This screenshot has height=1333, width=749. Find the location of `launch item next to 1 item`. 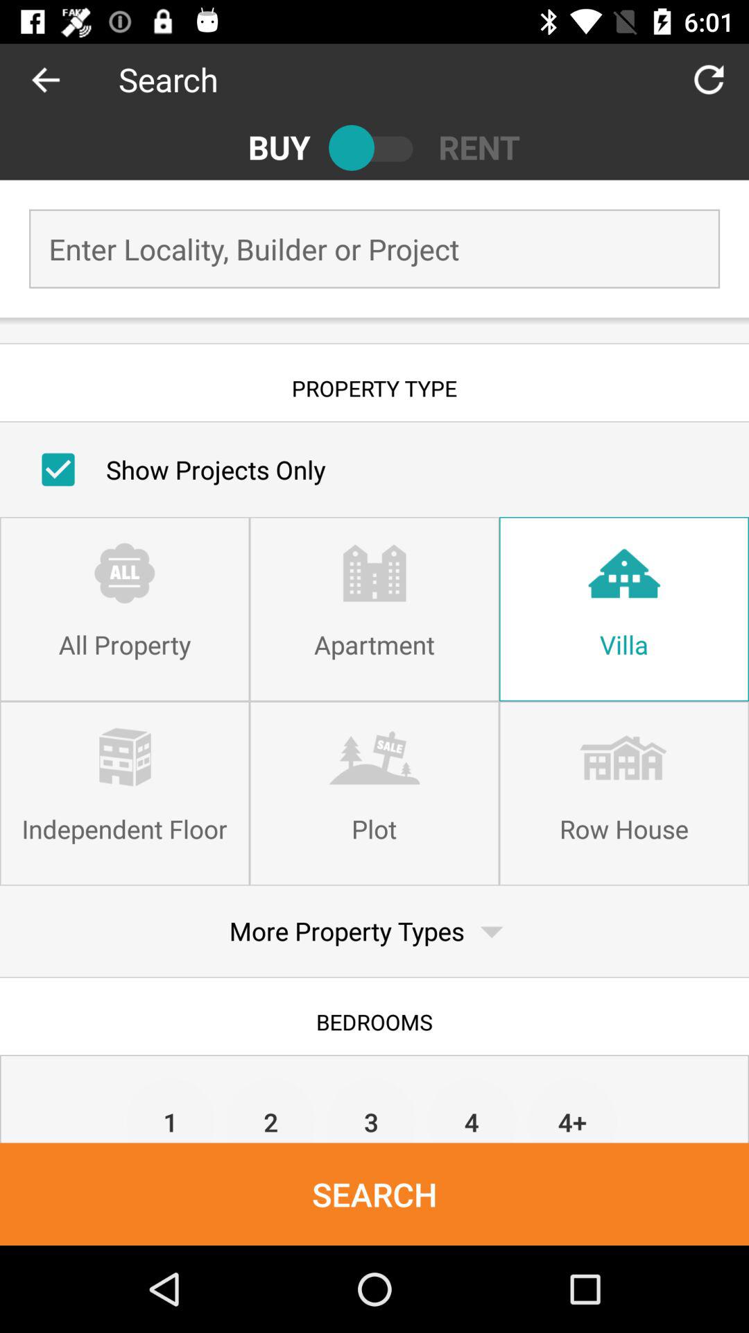

launch item next to 1 item is located at coordinates (270, 1109).